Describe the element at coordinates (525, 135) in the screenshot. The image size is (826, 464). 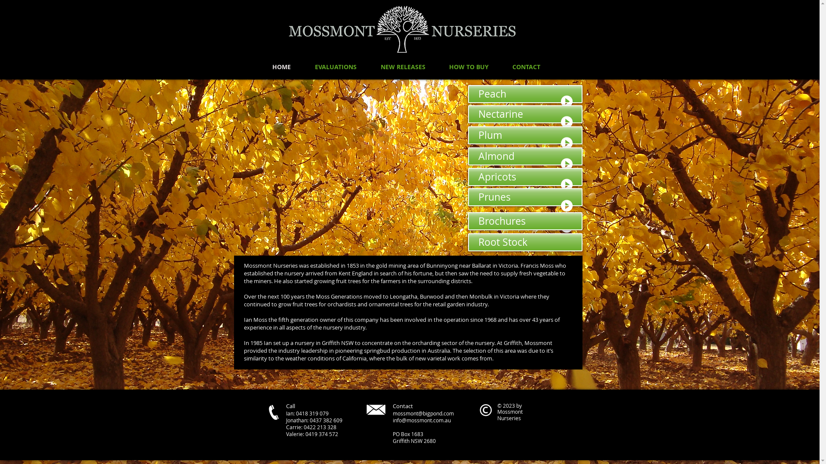
I see `Plum` at that location.